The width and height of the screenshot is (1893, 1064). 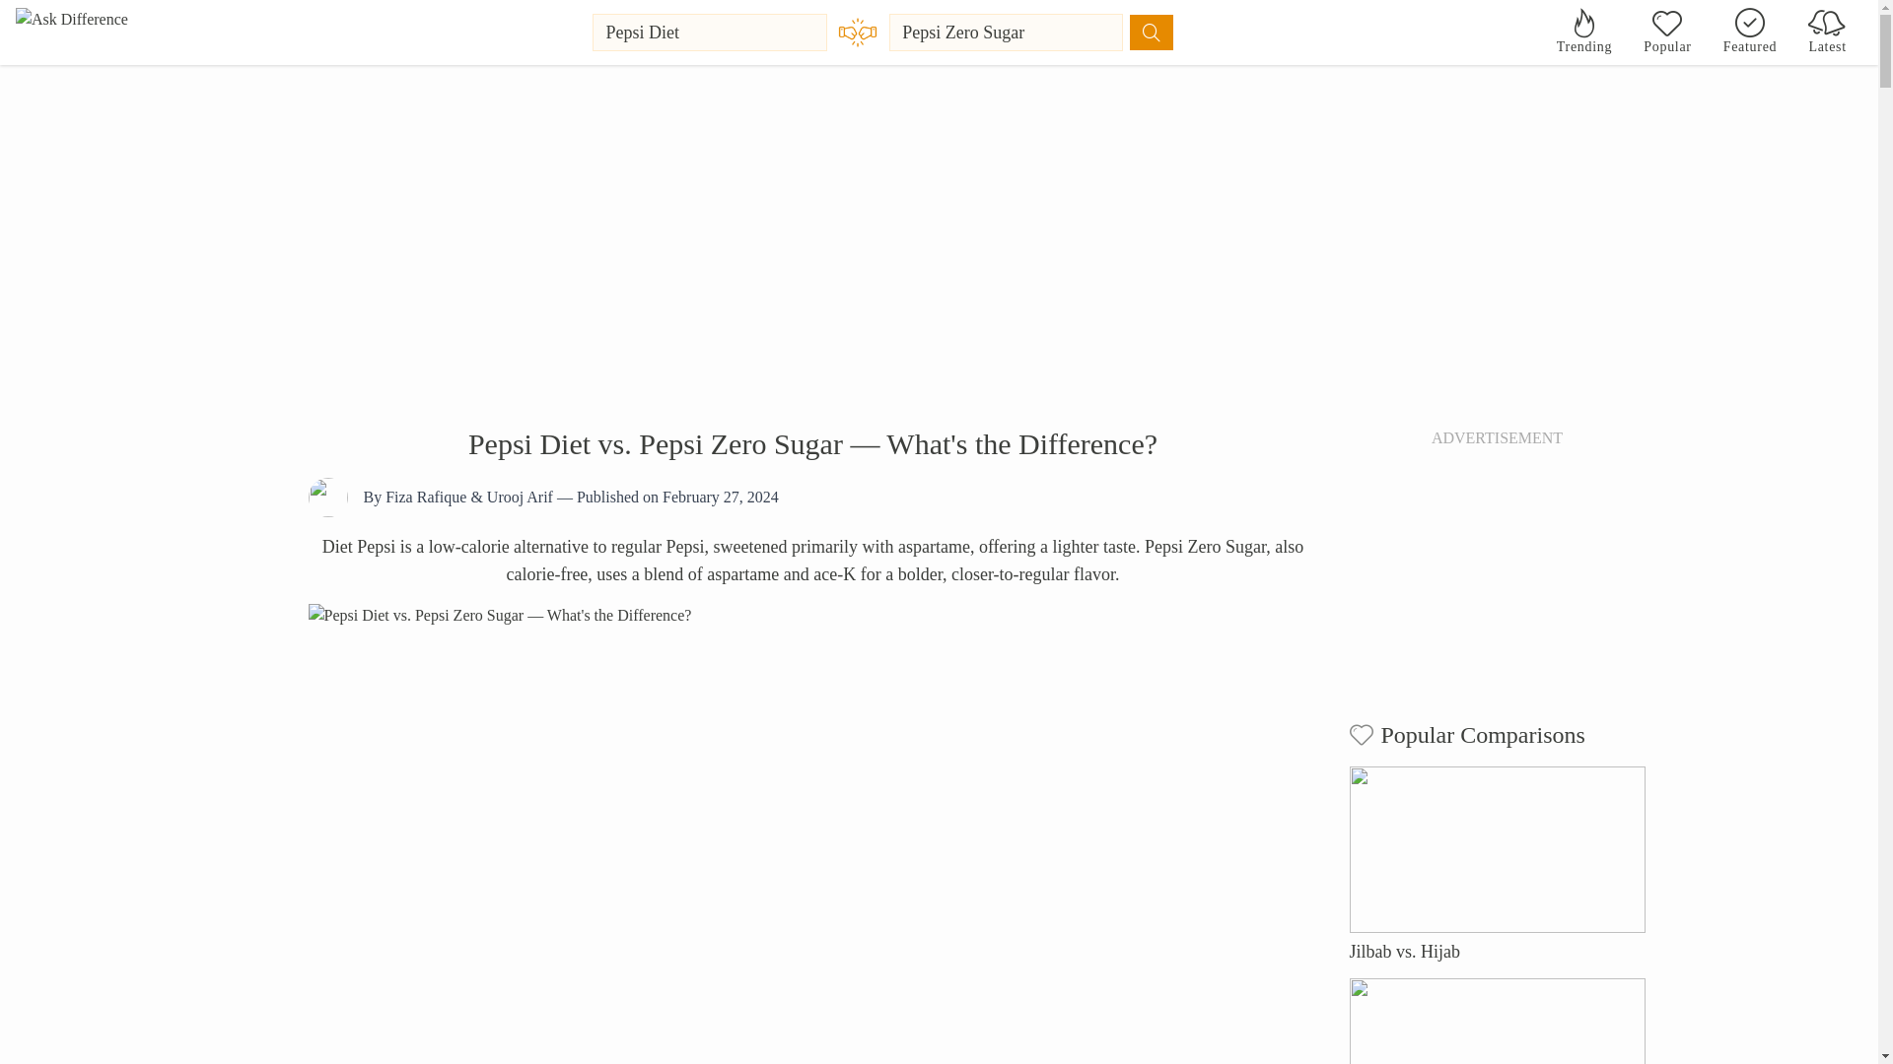 I want to click on Urooj Arif, so click(x=519, y=497).